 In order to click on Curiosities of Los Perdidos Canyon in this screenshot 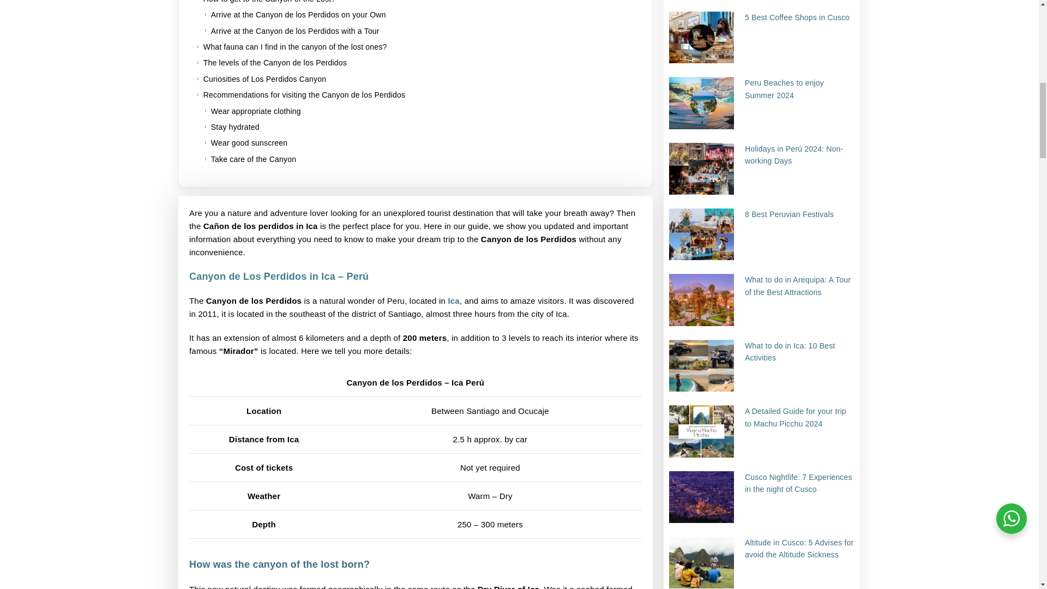, I will do `click(264, 79)`.